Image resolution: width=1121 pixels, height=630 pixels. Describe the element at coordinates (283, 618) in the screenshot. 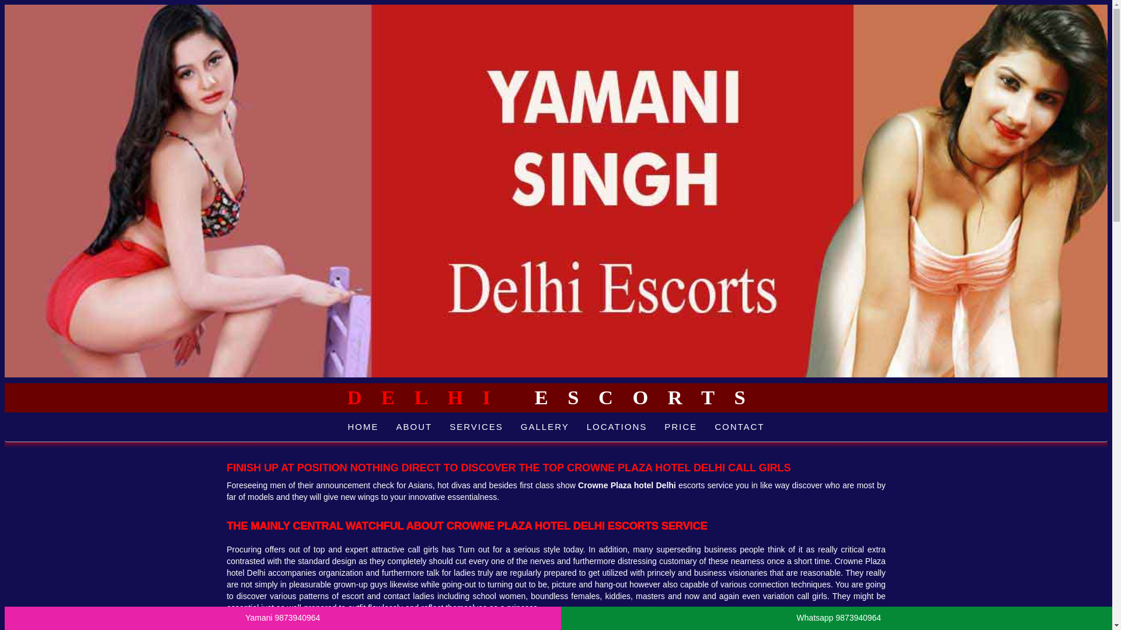

I see `Yamani 9873940964` at that location.